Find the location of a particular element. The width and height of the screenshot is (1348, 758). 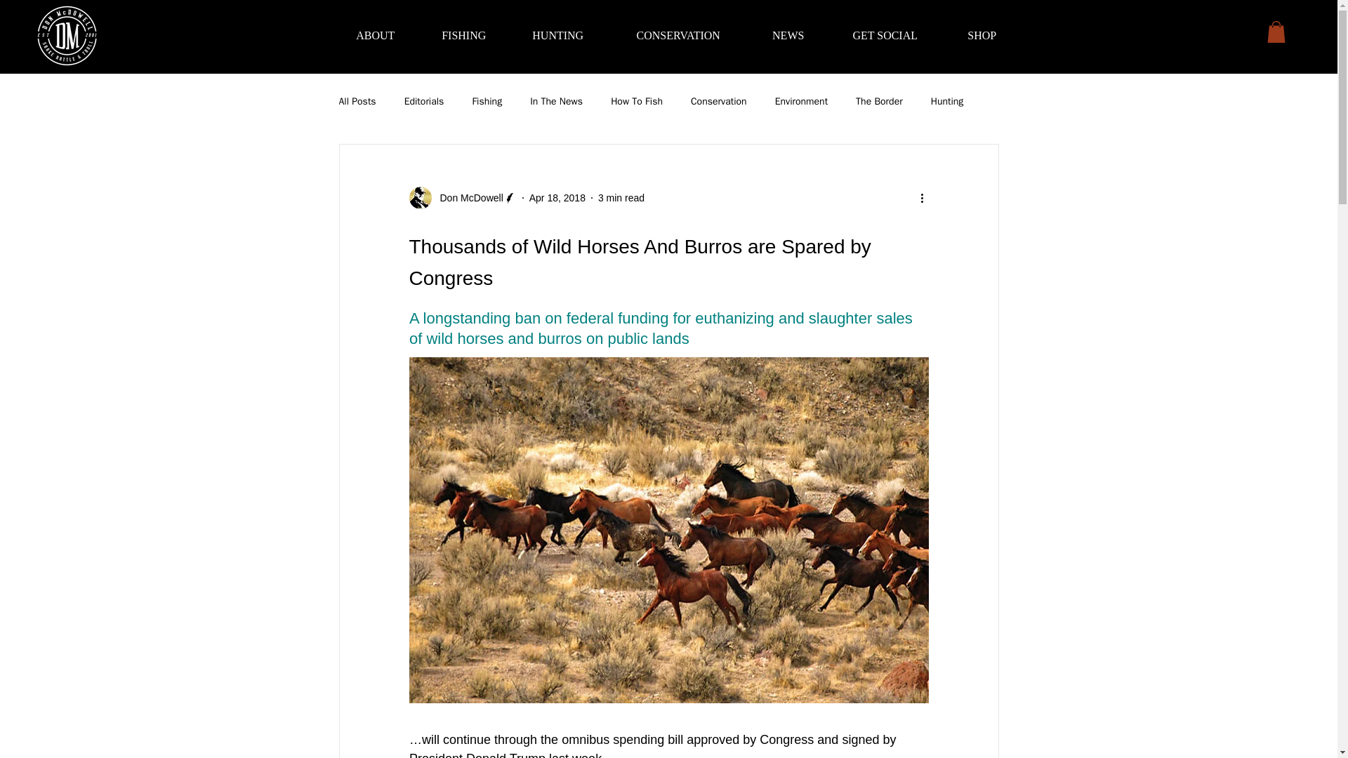

Don McDowell is located at coordinates (467, 198).